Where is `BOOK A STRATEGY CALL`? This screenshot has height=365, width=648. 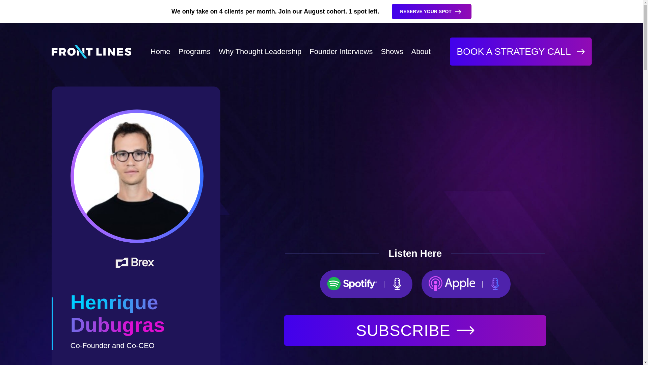
BOOK A STRATEGY CALL is located at coordinates (520, 51).